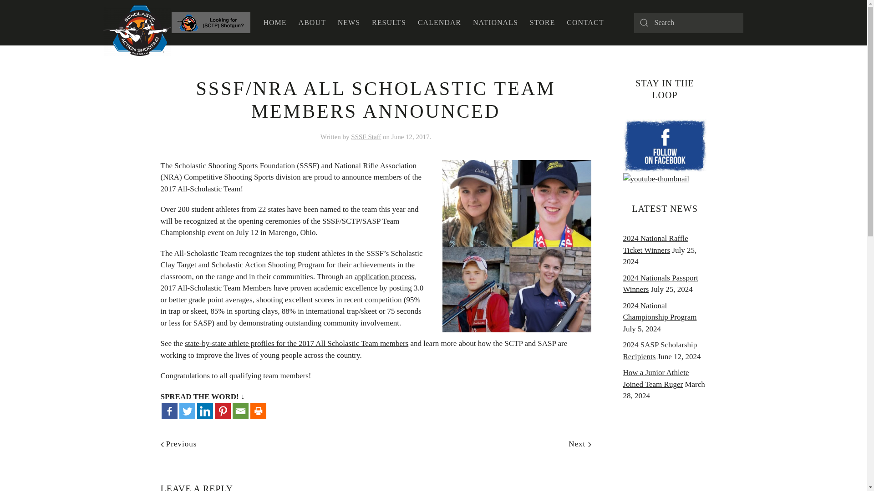 The height and width of the screenshot is (491, 874). Describe the element at coordinates (366, 136) in the screenshot. I see `SSSF Staff` at that location.